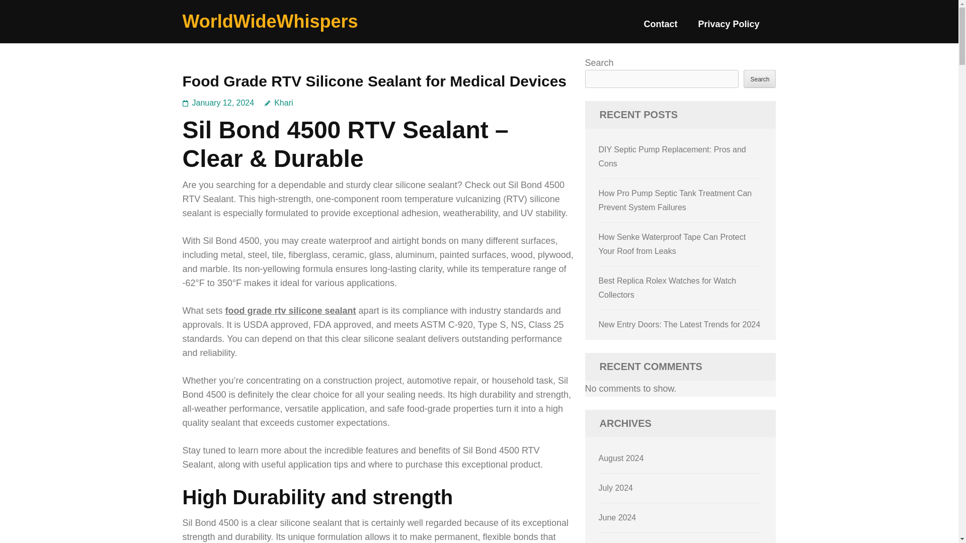  Describe the element at coordinates (291, 311) in the screenshot. I see `food grade rtv silicone sealant` at that location.